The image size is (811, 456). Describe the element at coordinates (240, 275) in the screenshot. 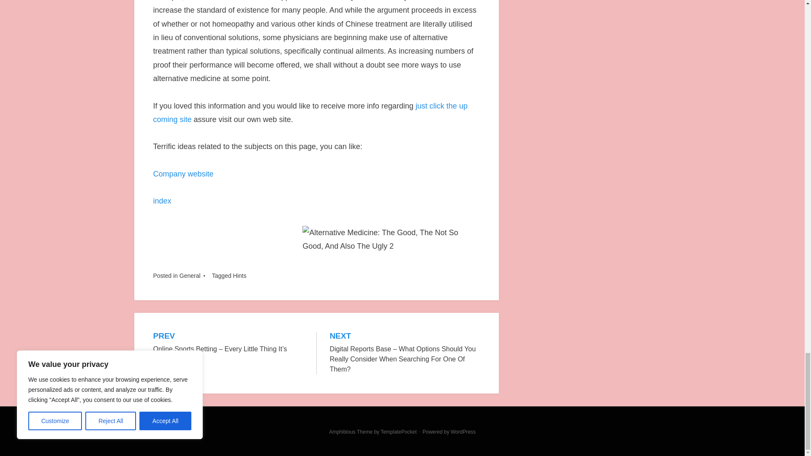

I see `Hints` at that location.